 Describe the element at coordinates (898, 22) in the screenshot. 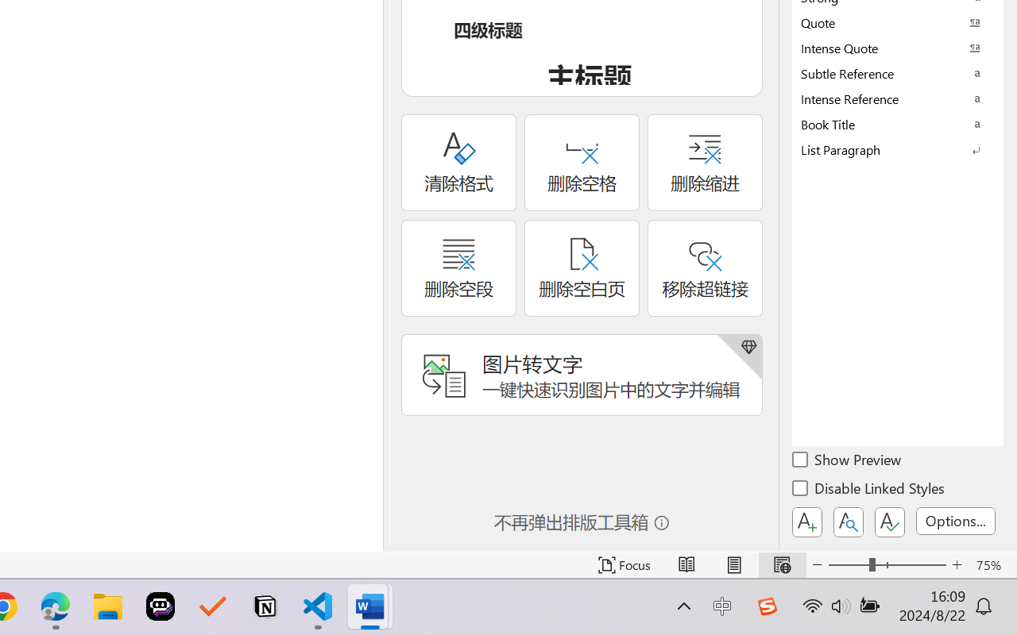

I see `Quote` at that location.